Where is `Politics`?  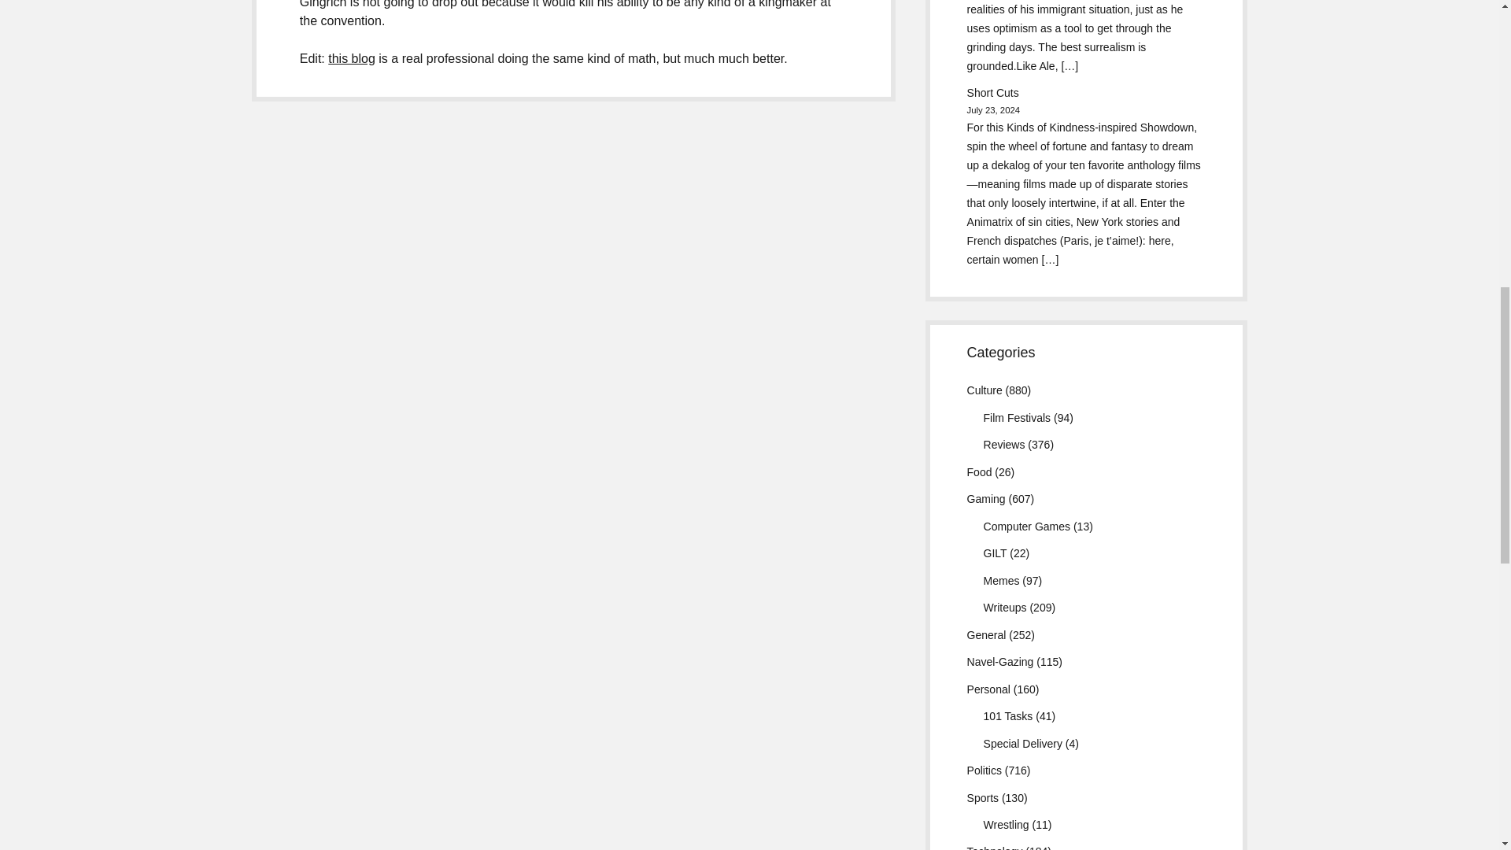 Politics is located at coordinates (984, 770).